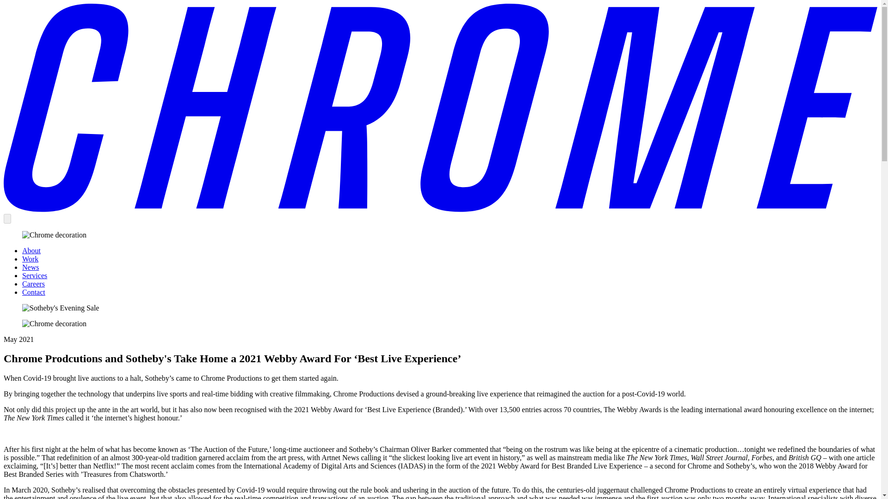 The image size is (888, 499). I want to click on Services, so click(34, 275).